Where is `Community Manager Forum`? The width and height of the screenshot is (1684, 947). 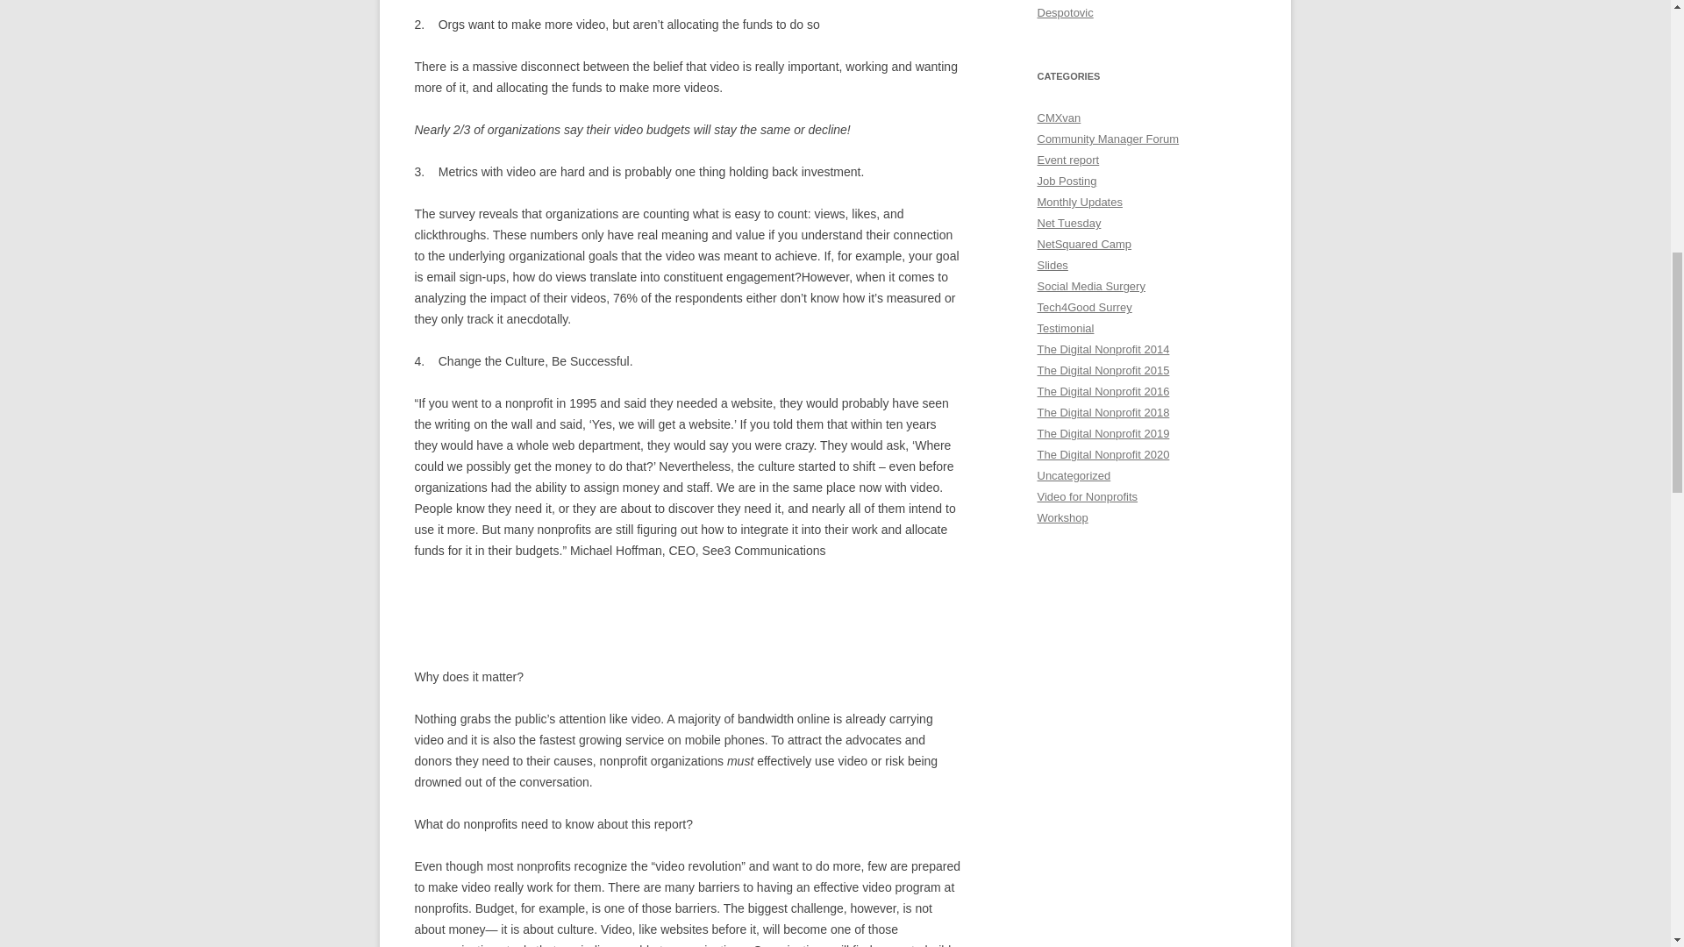
Community Manager Forum is located at coordinates (1108, 139).